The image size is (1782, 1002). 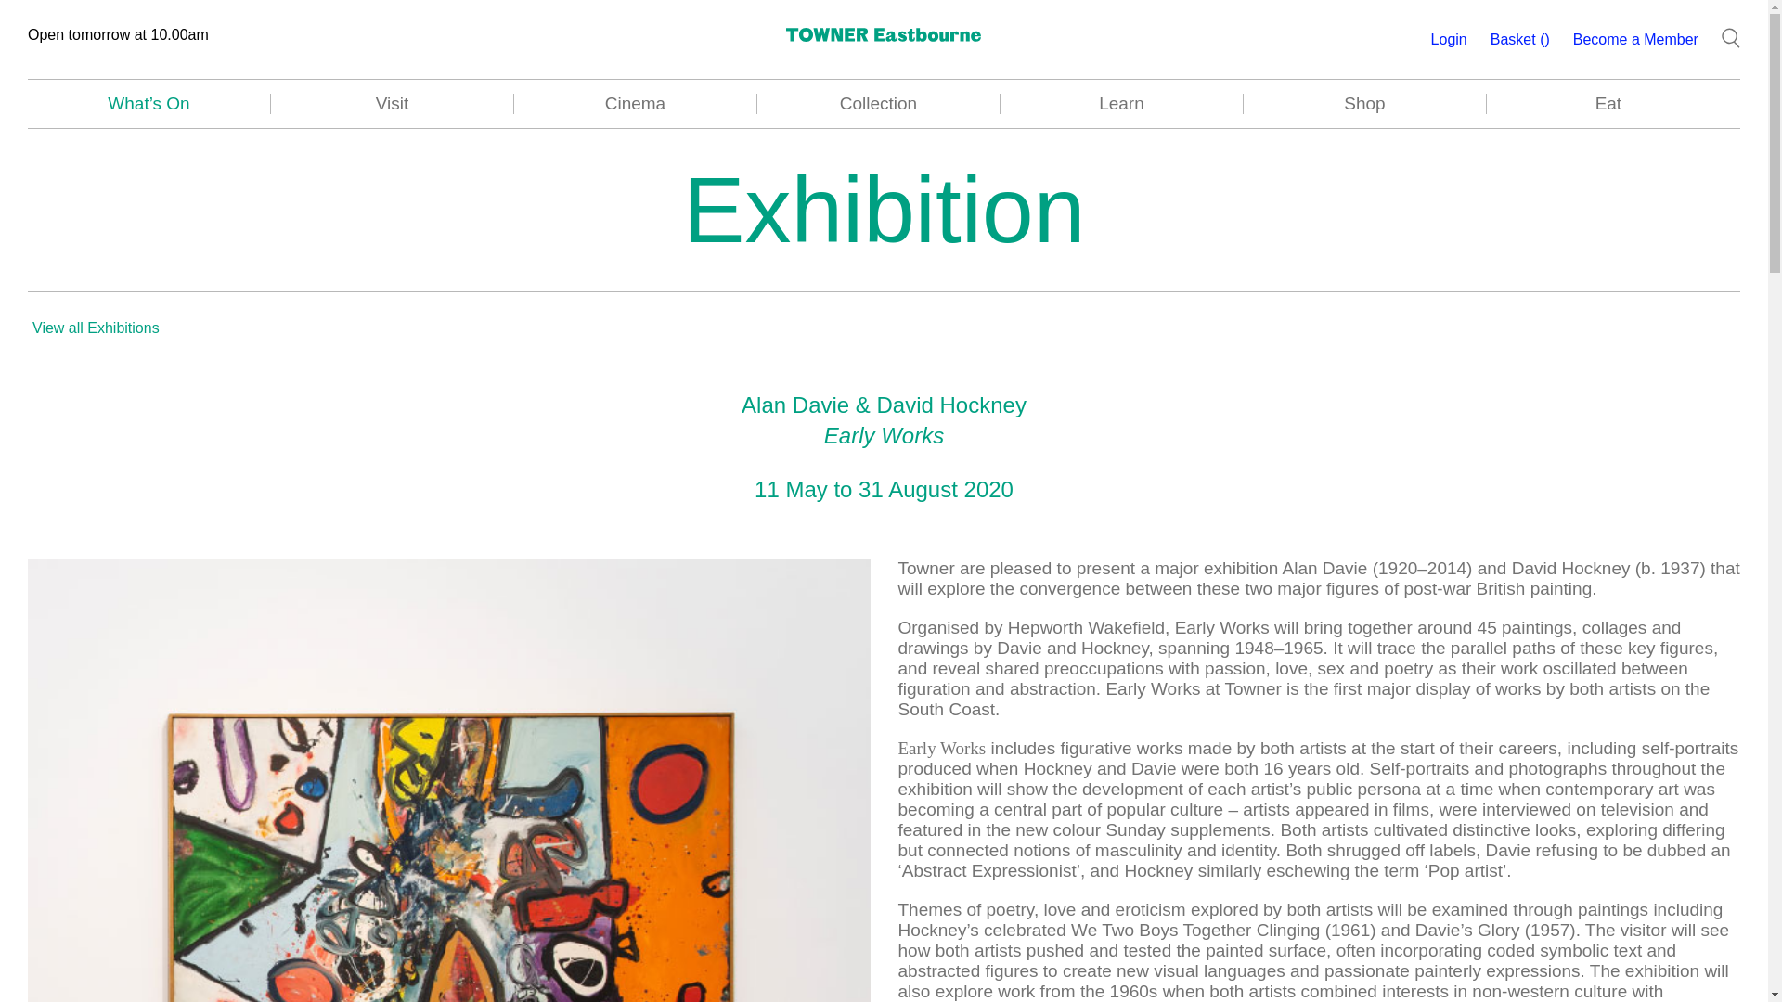 I want to click on Collection, so click(x=878, y=104).